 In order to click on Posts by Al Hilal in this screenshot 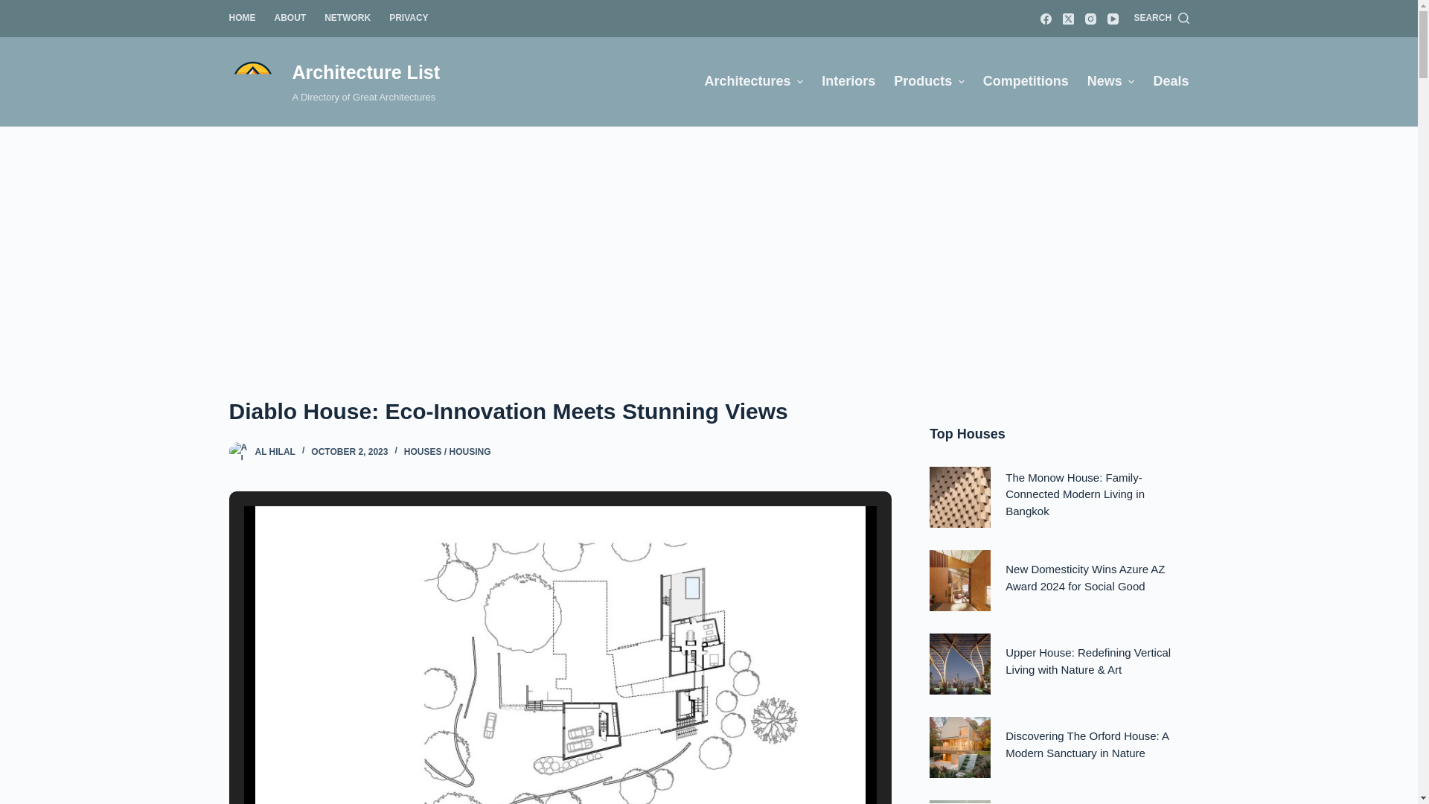, I will do `click(274, 452)`.